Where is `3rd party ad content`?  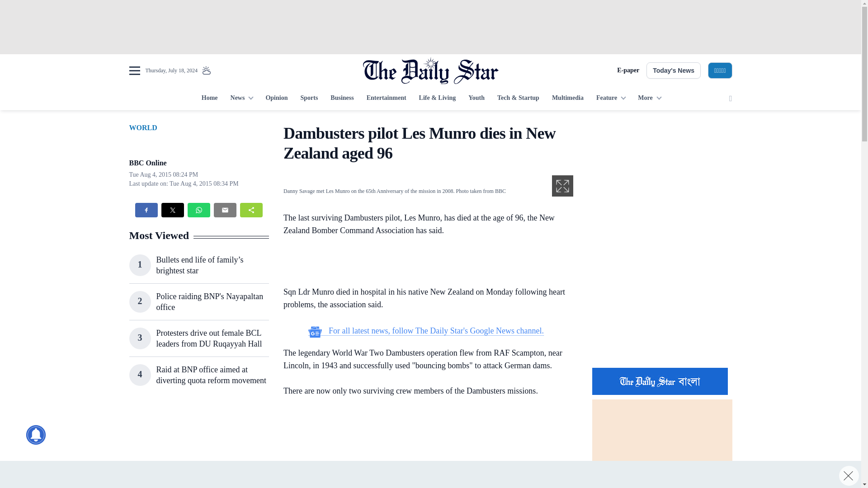
3rd party ad content is located at coordinates (662, 180).